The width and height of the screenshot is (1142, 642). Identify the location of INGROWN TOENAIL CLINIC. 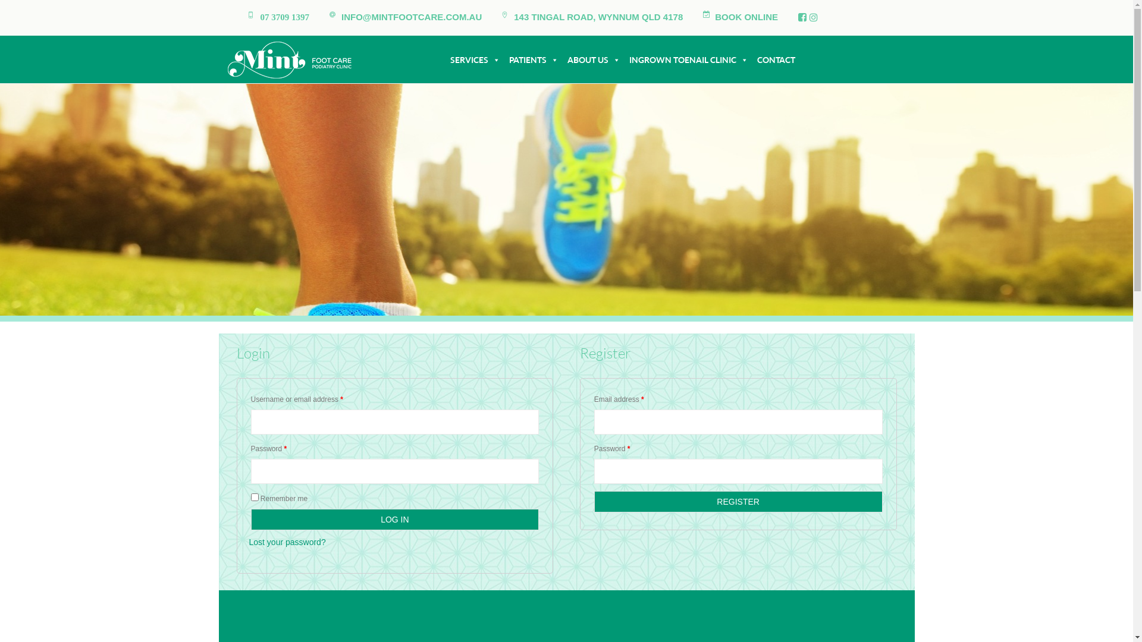
(688, 60).